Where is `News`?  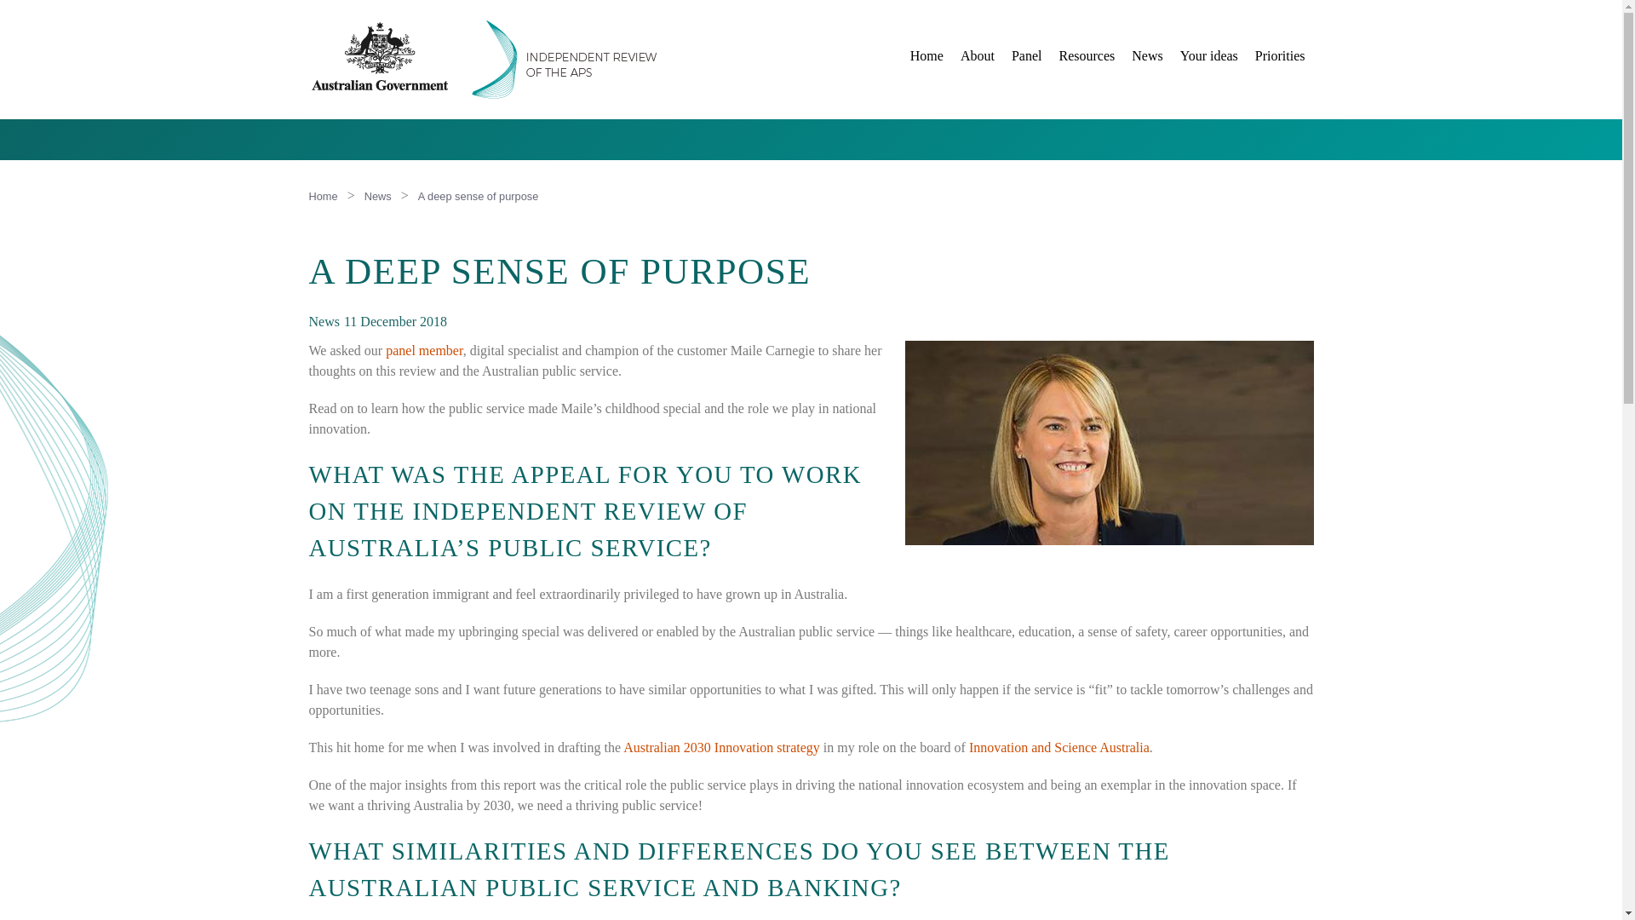 News is located at coordinates (378, 196).